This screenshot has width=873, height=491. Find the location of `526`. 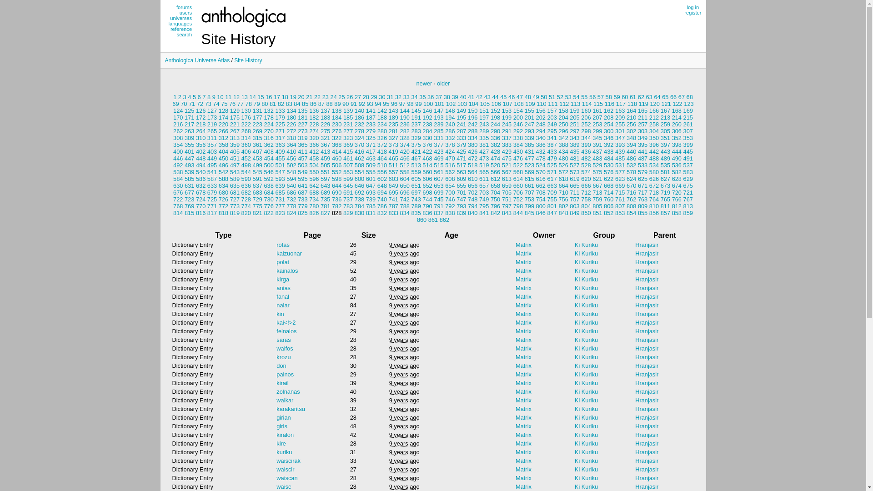

526 is located at coordinates (563, 165).